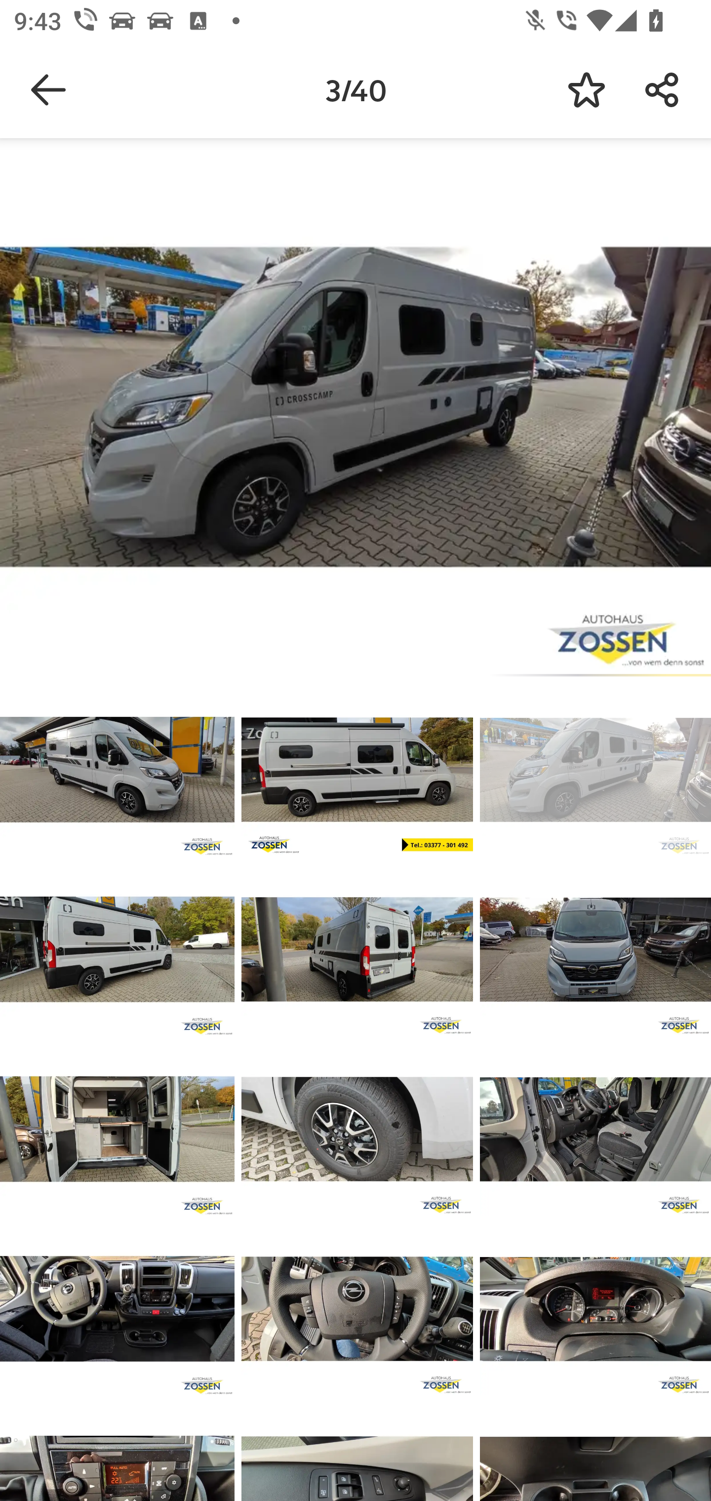 Image resolution: width=711 pixels, height=1501 pixels. I want to click on back button, so click(48, 90).